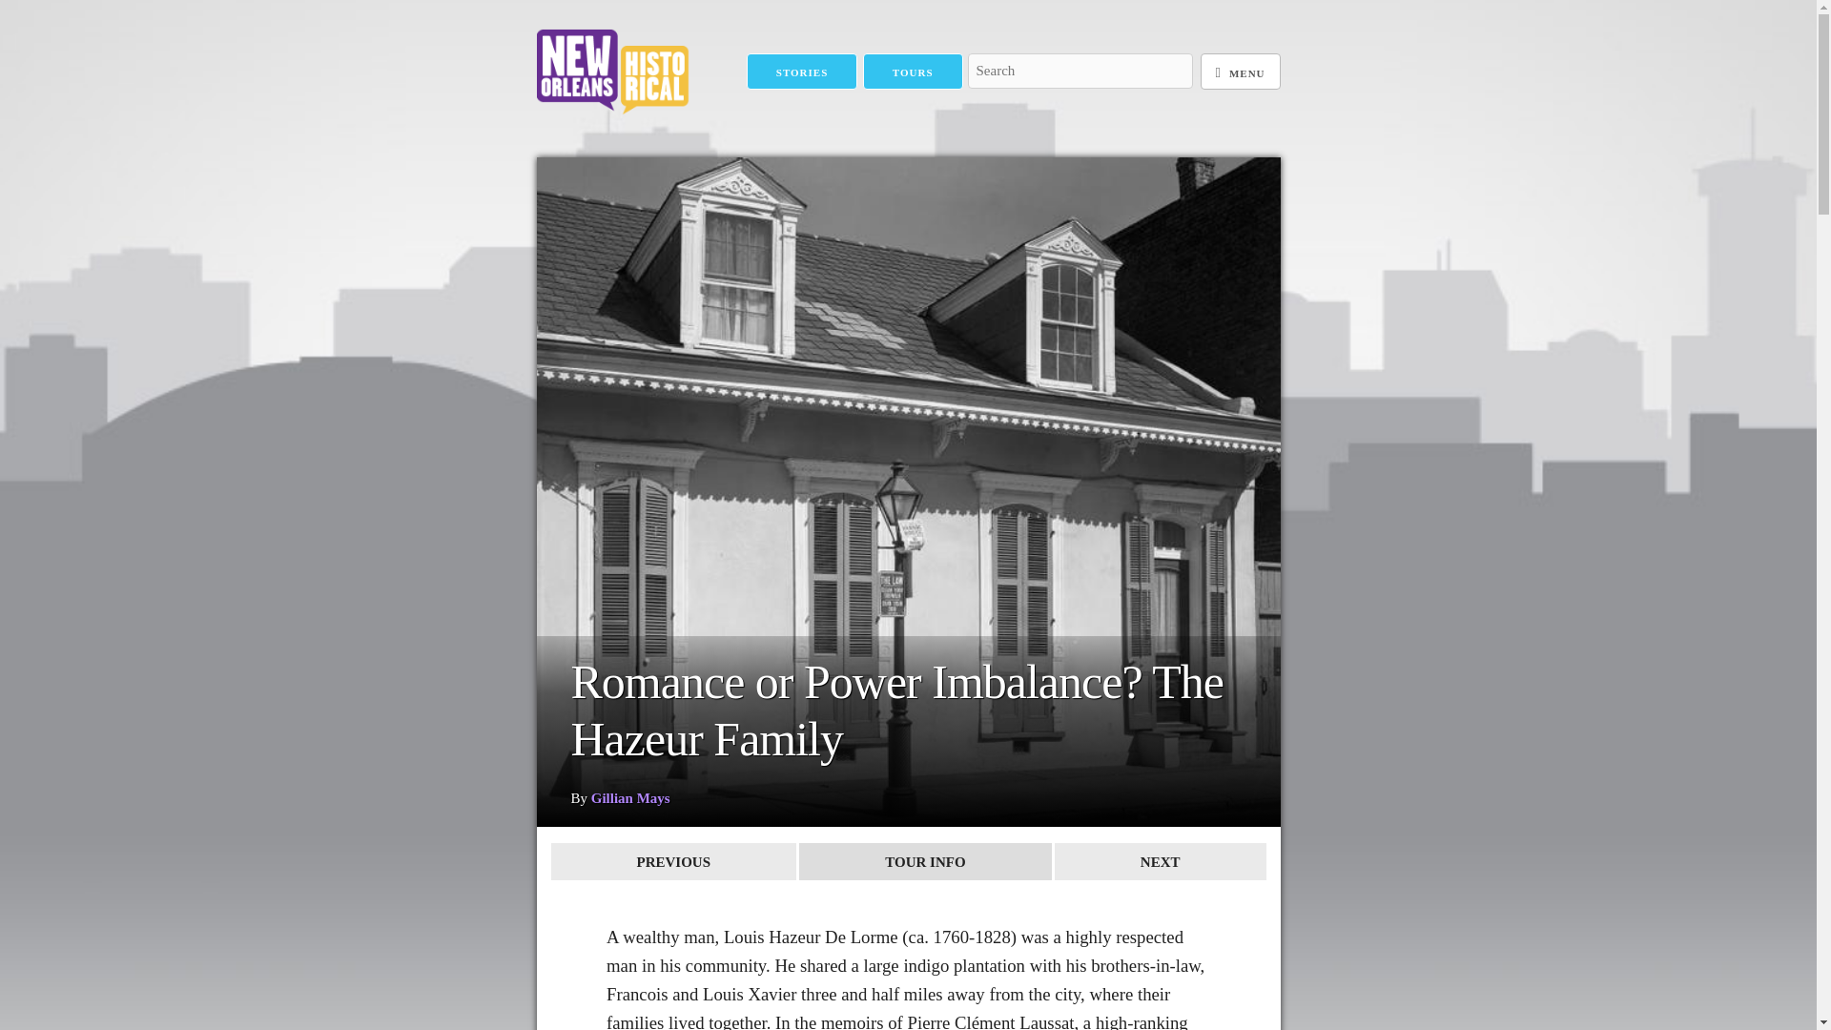 The image size is (1831, 1030). I want to click on NEXT, so click(1160, 862).